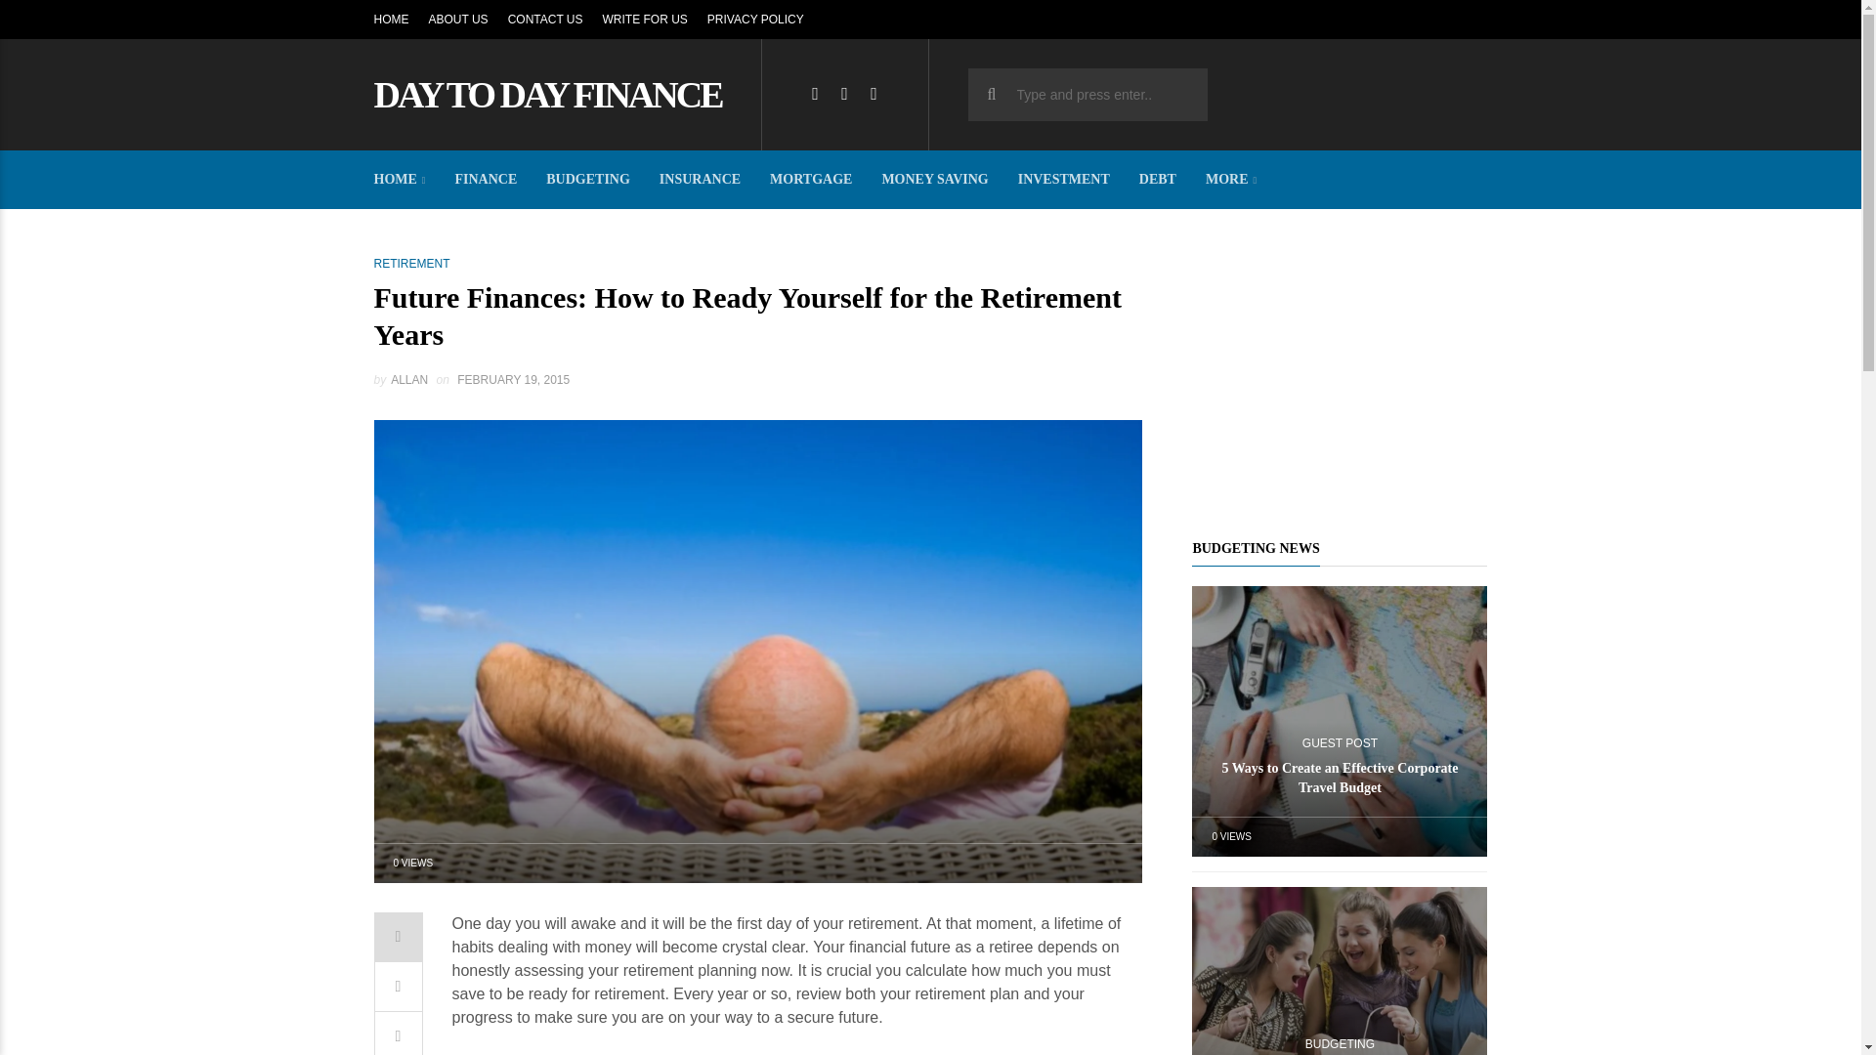 The width and height of the screenshot is (1876, 1055). What do you see at coordinates (810, 180) in the screenshot?
I see `MORTGAGE` at bounding box center [810, 180].